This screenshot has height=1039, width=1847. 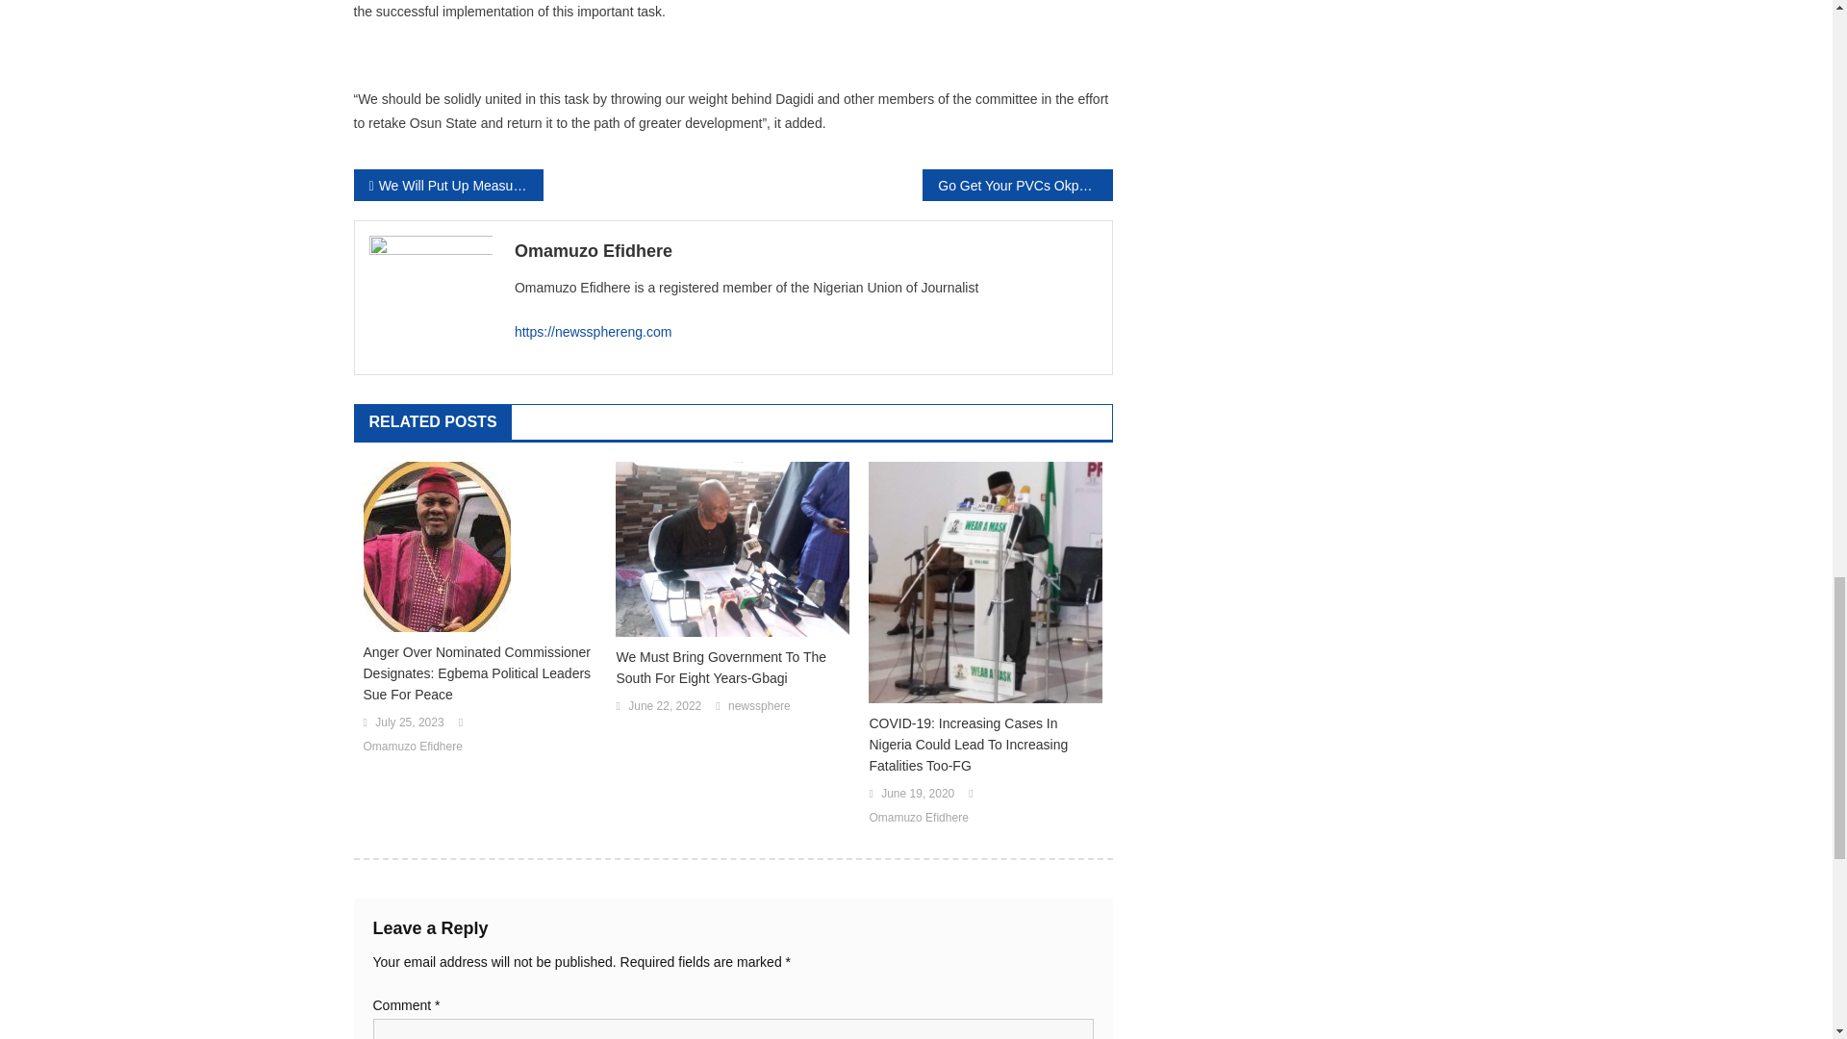 What do you see at coordinates (918, 795) in the screenshot?
I see `June 19, 2020` at bounding box center [918, 795].